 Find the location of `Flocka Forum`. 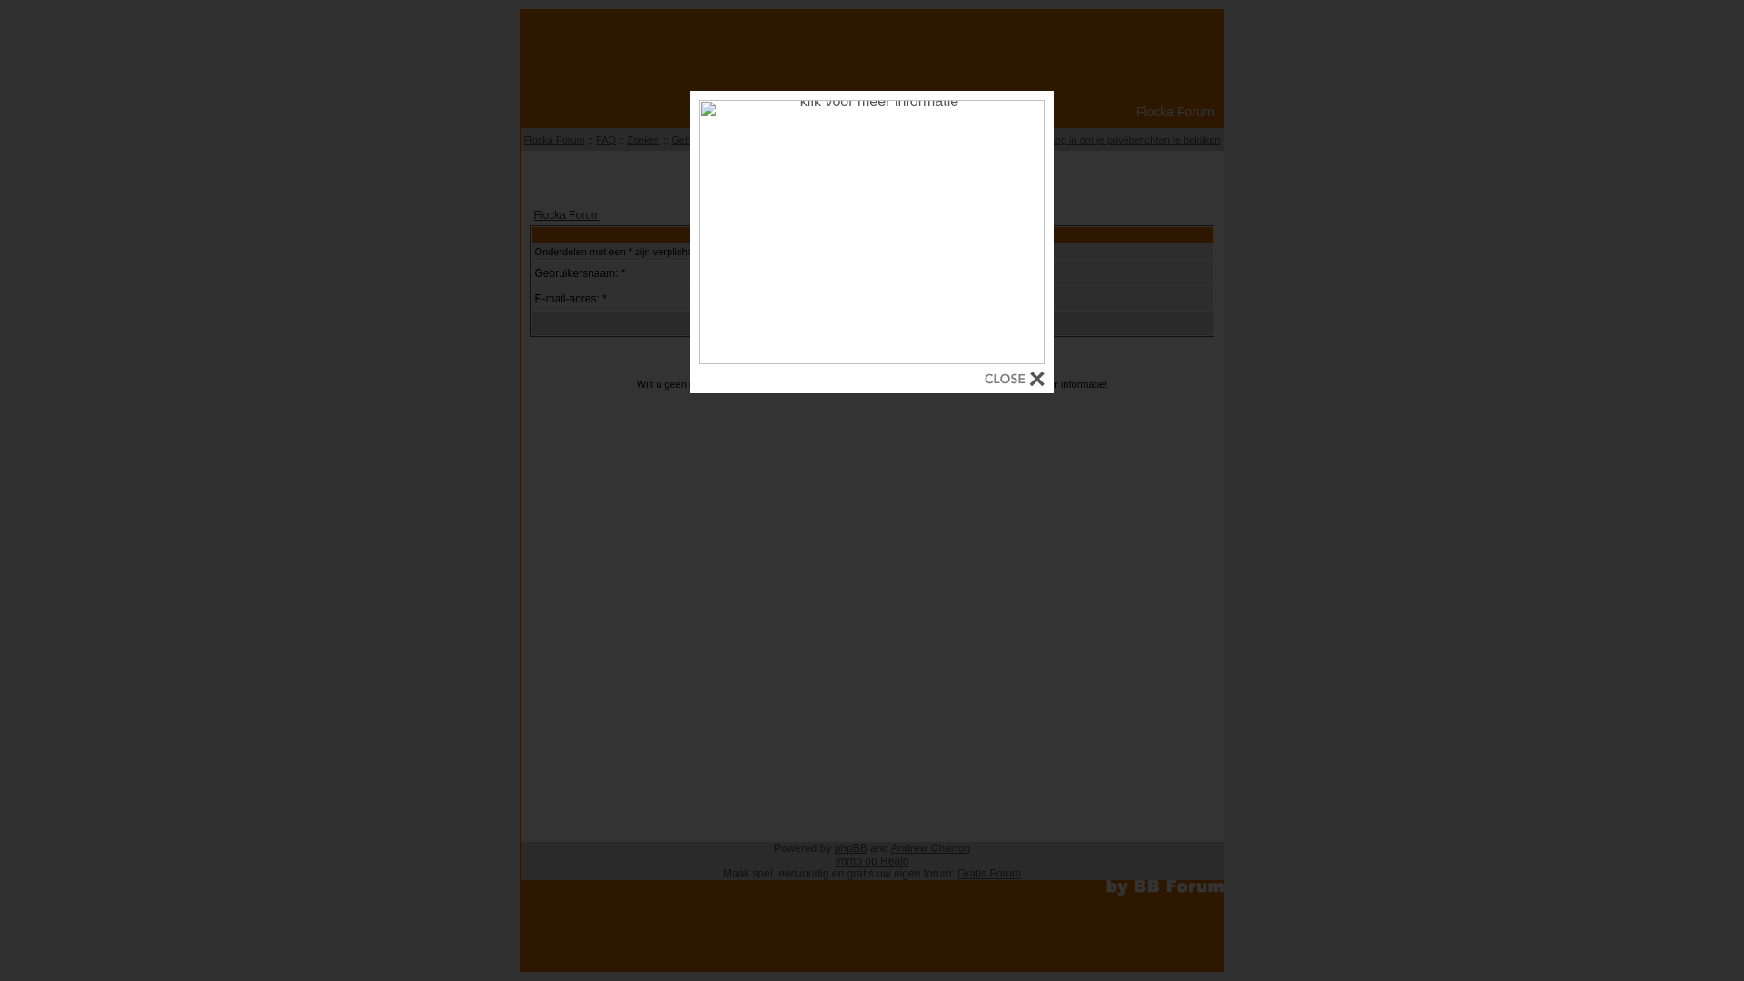

Flocka Forum is located at coordinates (554, 140).